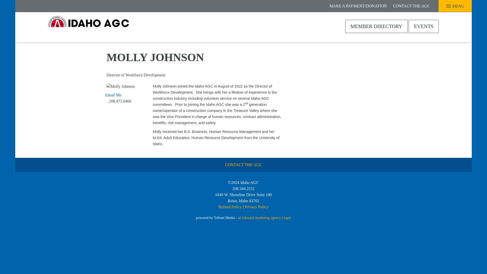 This screenshot has height=274, width=487. I want to click on Home, so click(89, 25).